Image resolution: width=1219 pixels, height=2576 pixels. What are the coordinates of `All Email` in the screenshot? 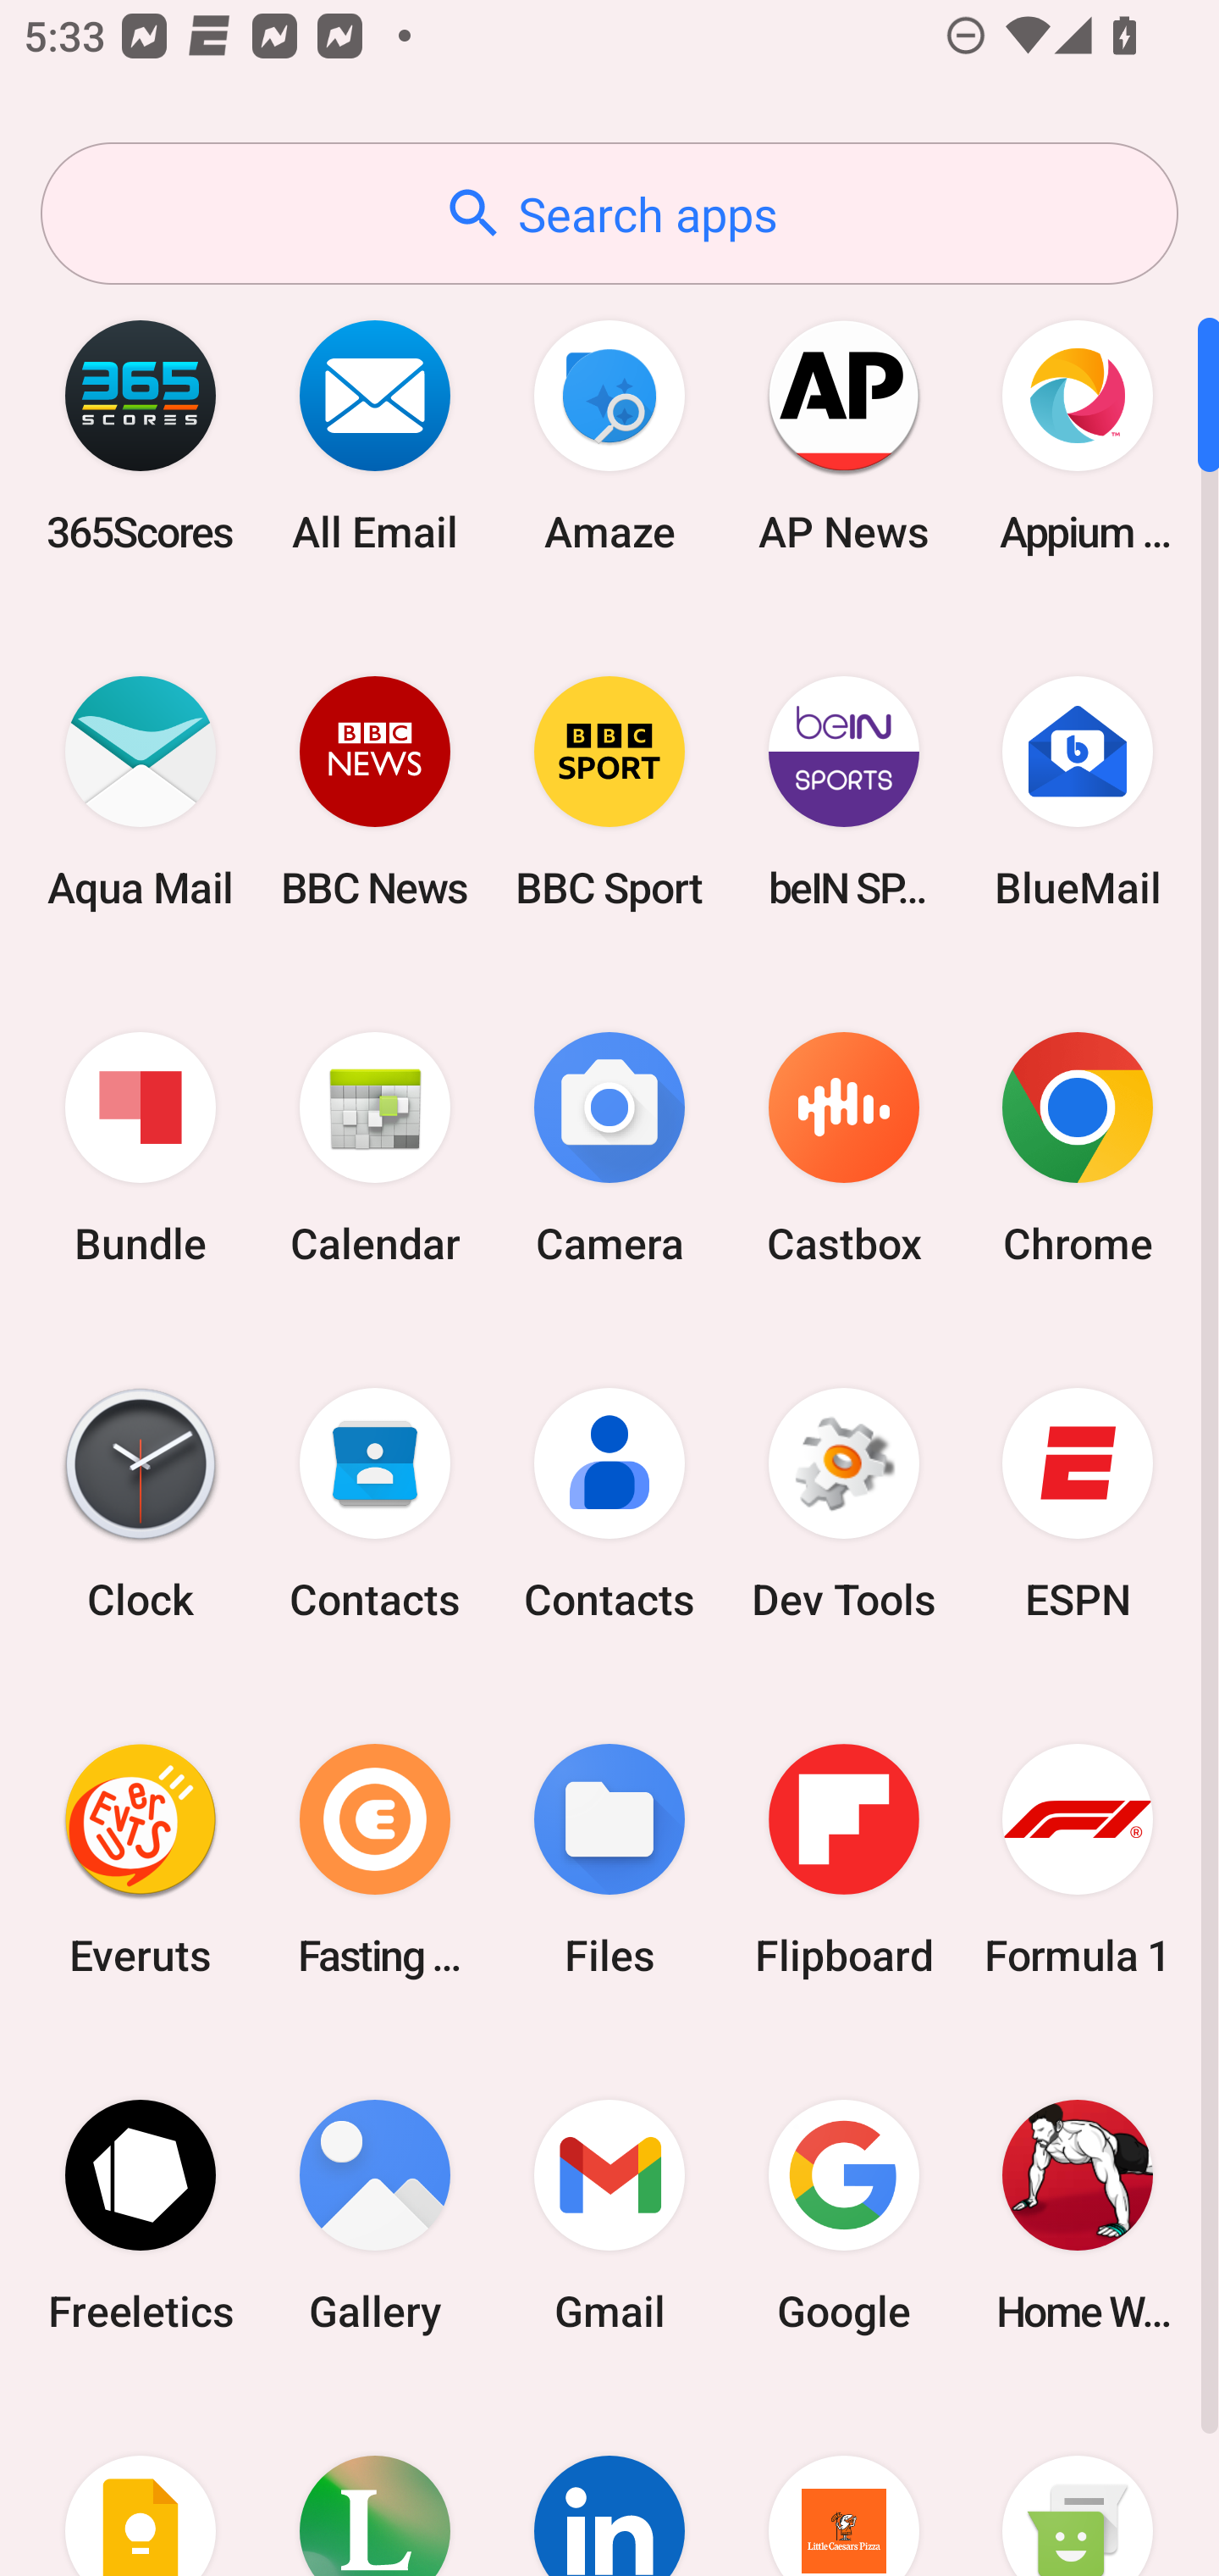 It's located at (375, 436).